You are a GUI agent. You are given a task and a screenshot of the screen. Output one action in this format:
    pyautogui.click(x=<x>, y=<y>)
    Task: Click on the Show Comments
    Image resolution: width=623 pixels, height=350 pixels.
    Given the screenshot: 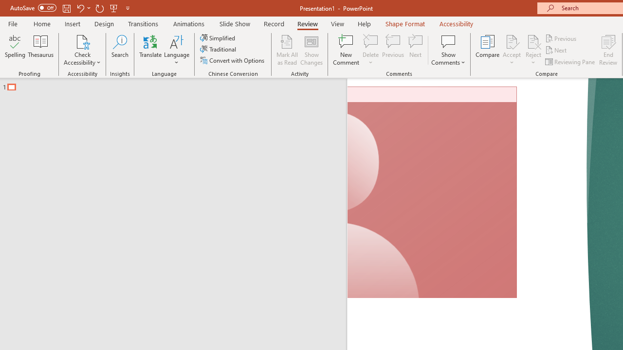 What is the action you would take?
    pyautogui.click(x=448, y=50)
    